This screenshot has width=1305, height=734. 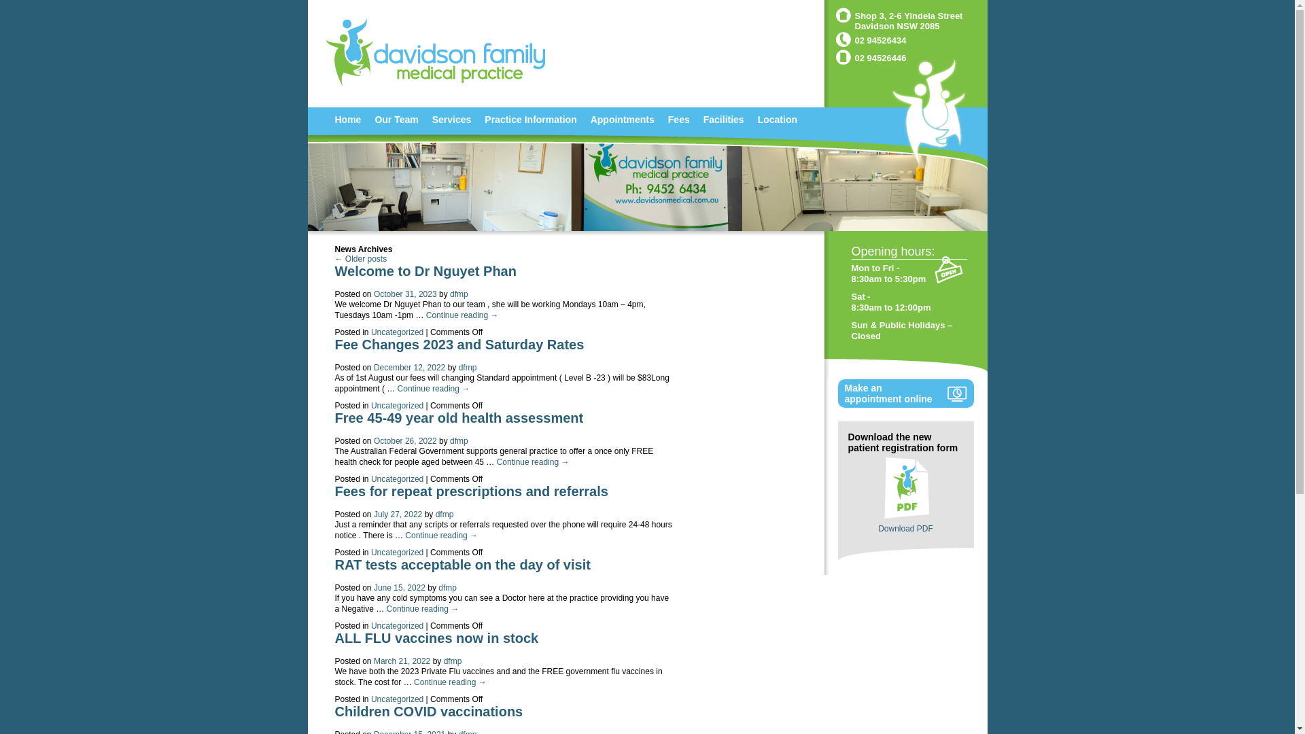 I want to click on dfmp, so click(x=453, y=661).